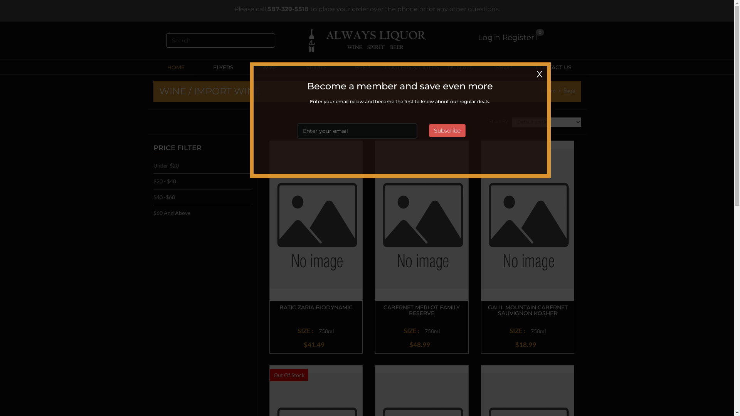  Describe the element at coordinates (518, 37) in the screenshot. I see `Register` at that location.